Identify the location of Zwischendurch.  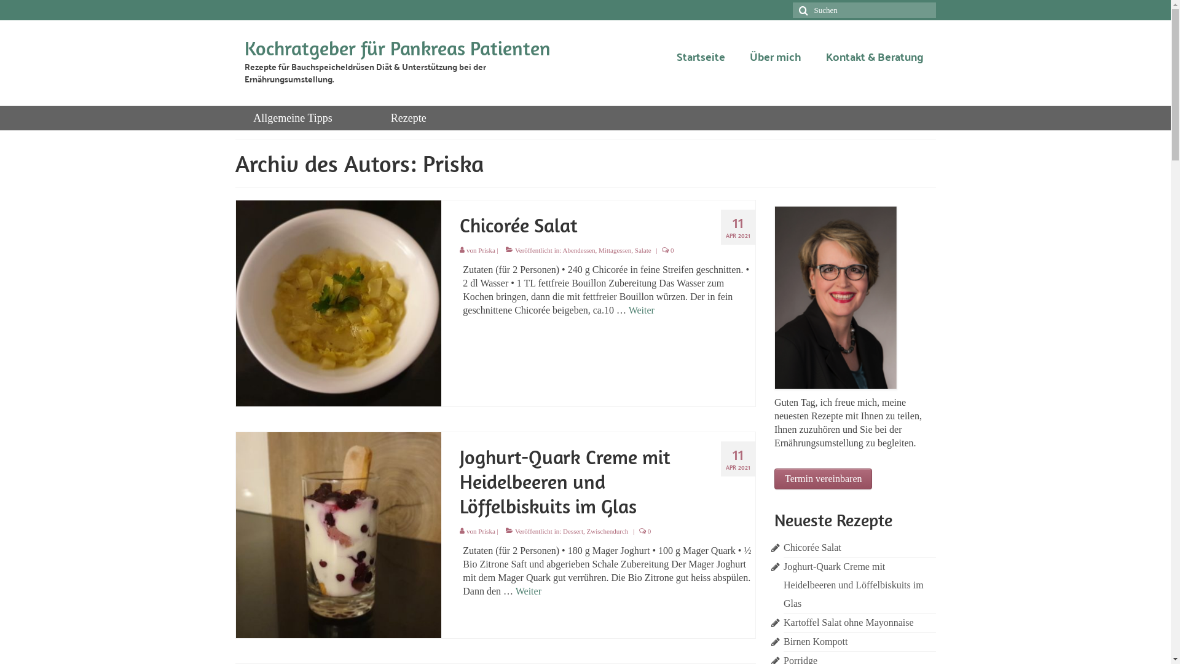
(608, 531).